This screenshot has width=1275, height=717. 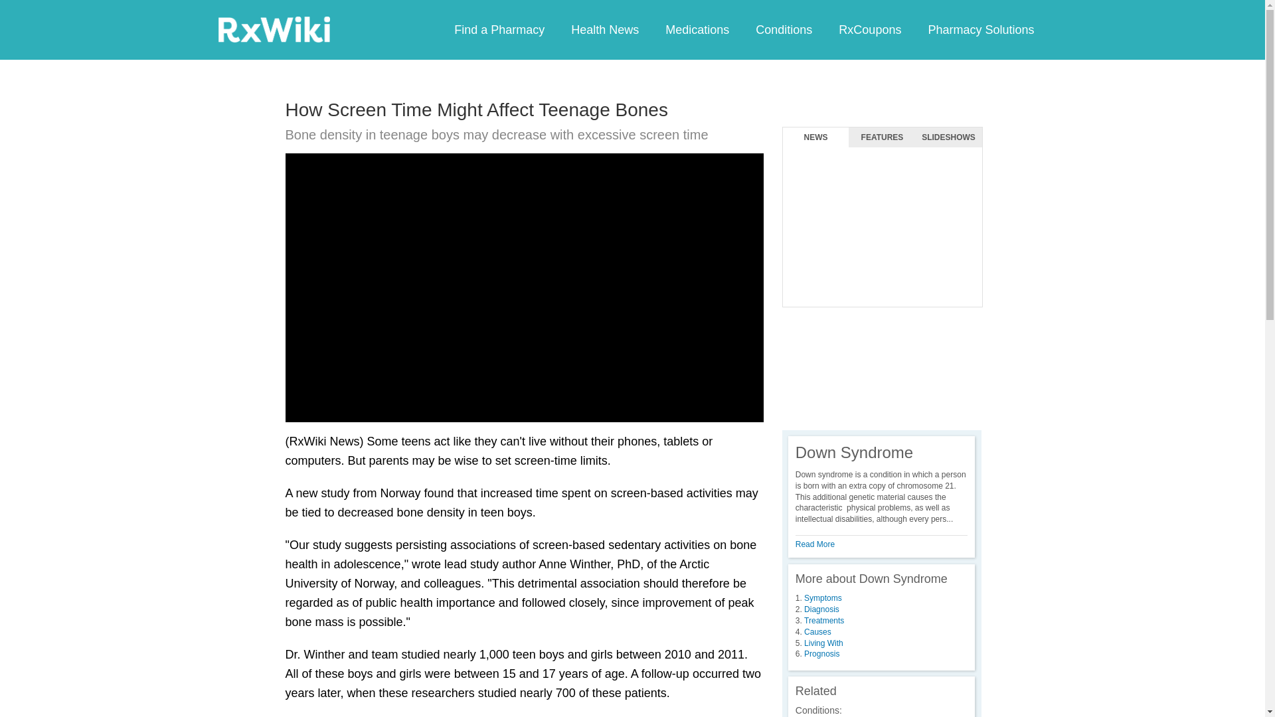 What do you see at coordinates (697, 29) in the screenshot?
I see `Medications` at bounding box center [697, 29].